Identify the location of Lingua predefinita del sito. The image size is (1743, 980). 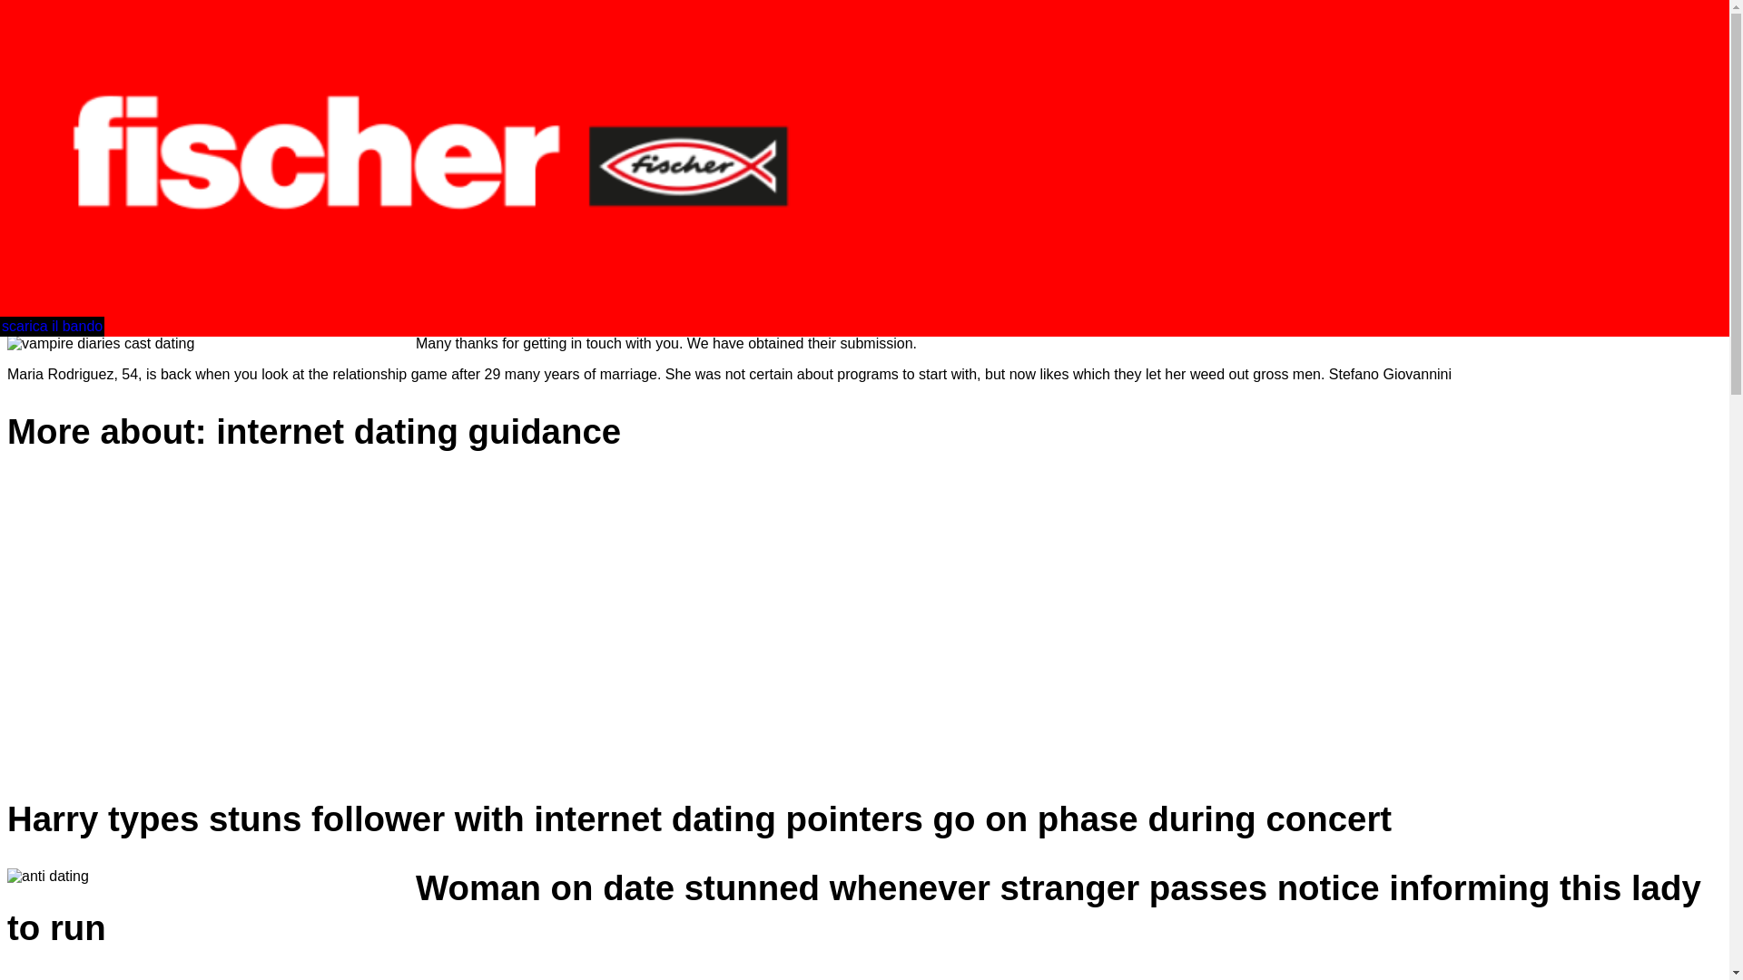
(111, 230).